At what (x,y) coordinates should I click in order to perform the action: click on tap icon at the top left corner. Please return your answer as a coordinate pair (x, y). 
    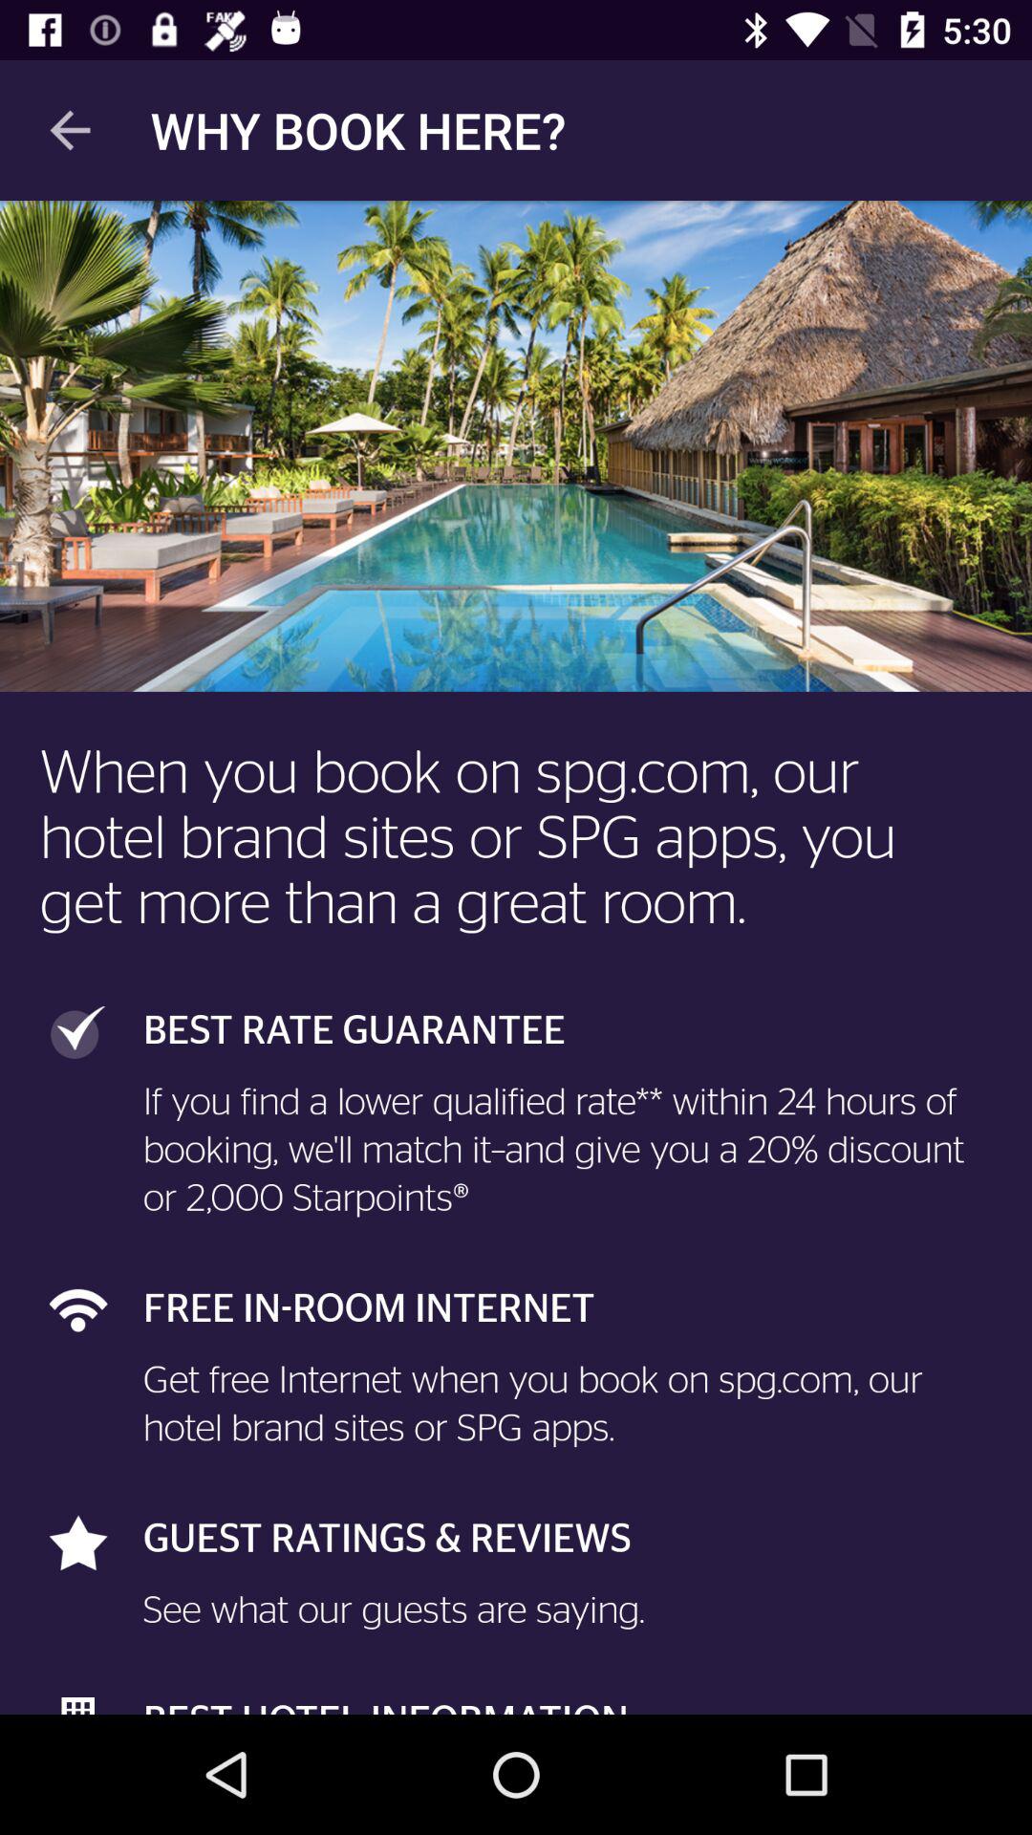
    Looking at the image, I should click on (70, 130).